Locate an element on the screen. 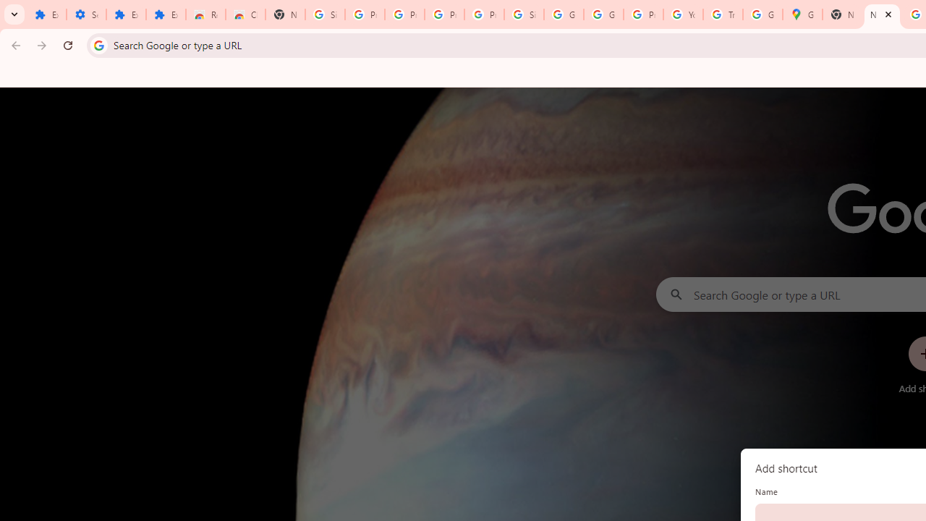 Image resolution: width=926 pixels, height=521 pixels. Extensions is located at coordinates (166, 14).